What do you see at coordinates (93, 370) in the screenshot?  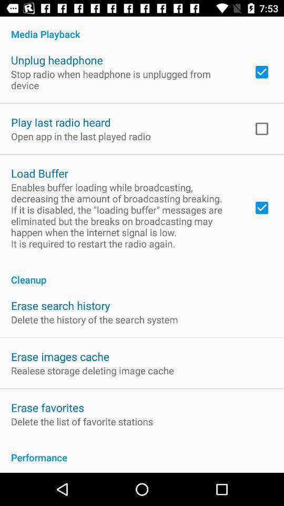 I see `flip until the realese storage deleting` at bounding box center [93, 370].